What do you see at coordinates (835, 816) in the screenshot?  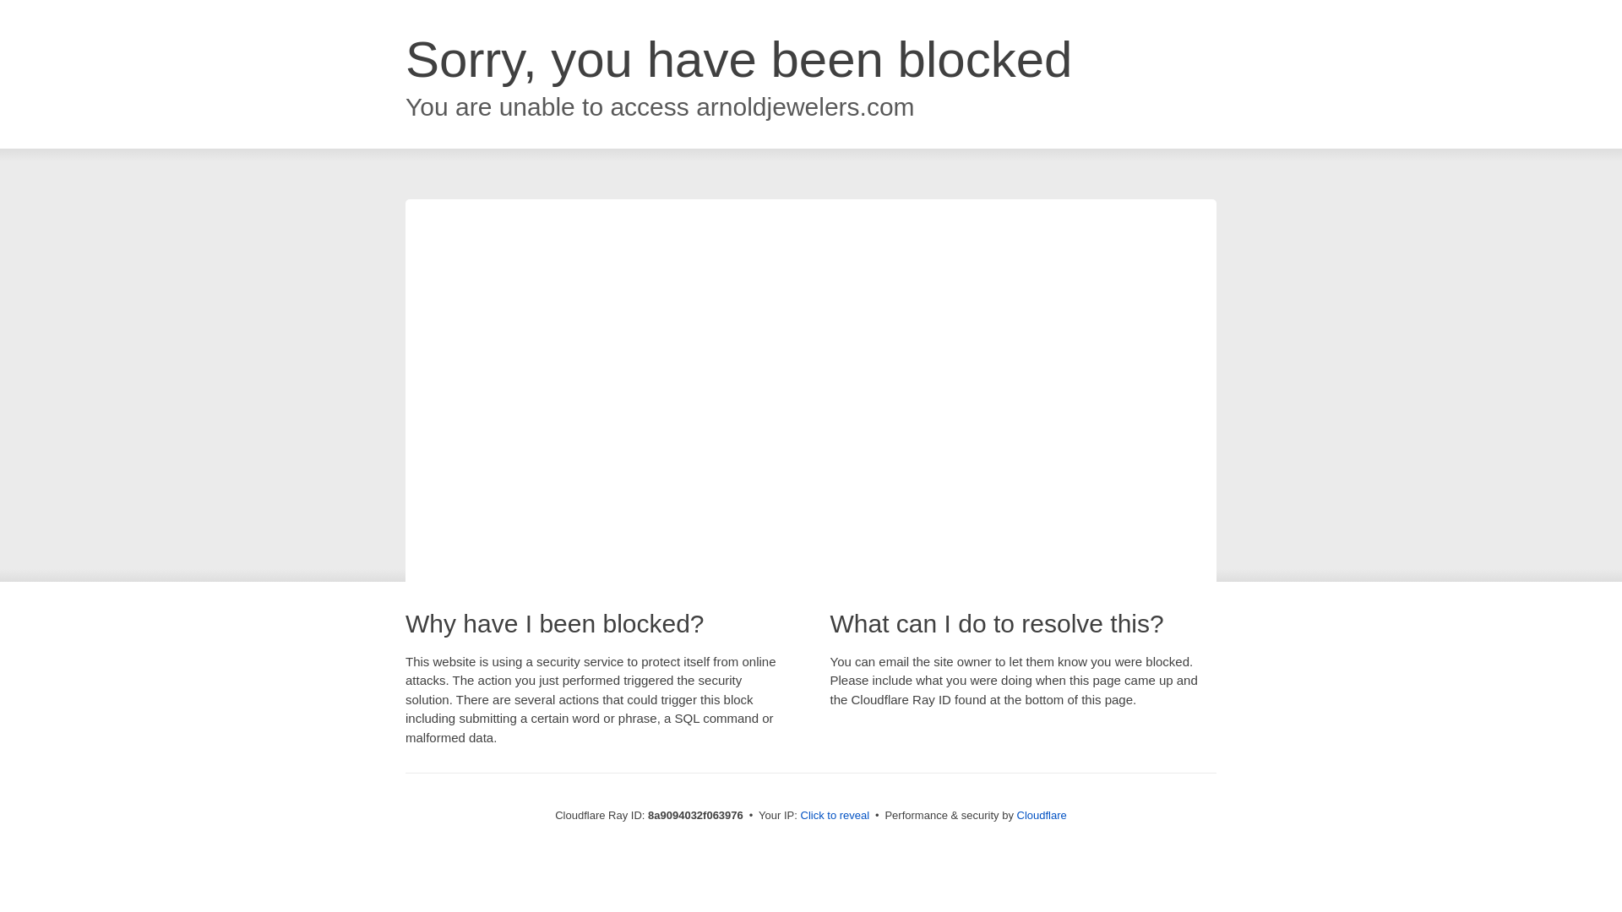 I see `Click to reveal` at bounding box center [835, 816].